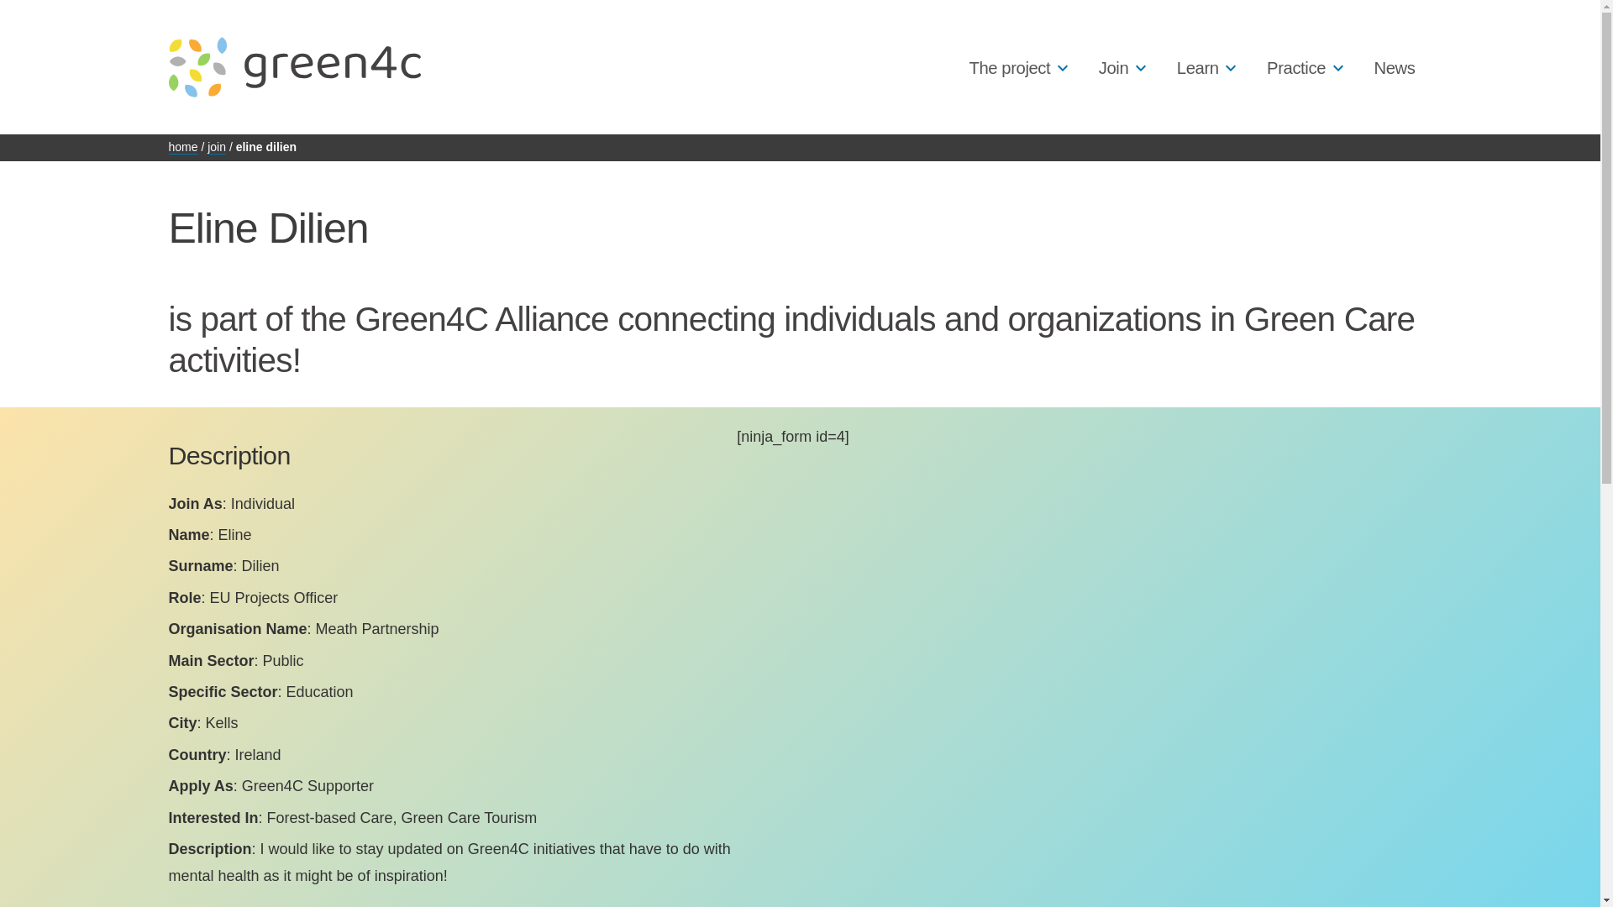  What do you see at coordinates (181, 147) in the screenshot?
I see `home` at bounding box center [181, 147].